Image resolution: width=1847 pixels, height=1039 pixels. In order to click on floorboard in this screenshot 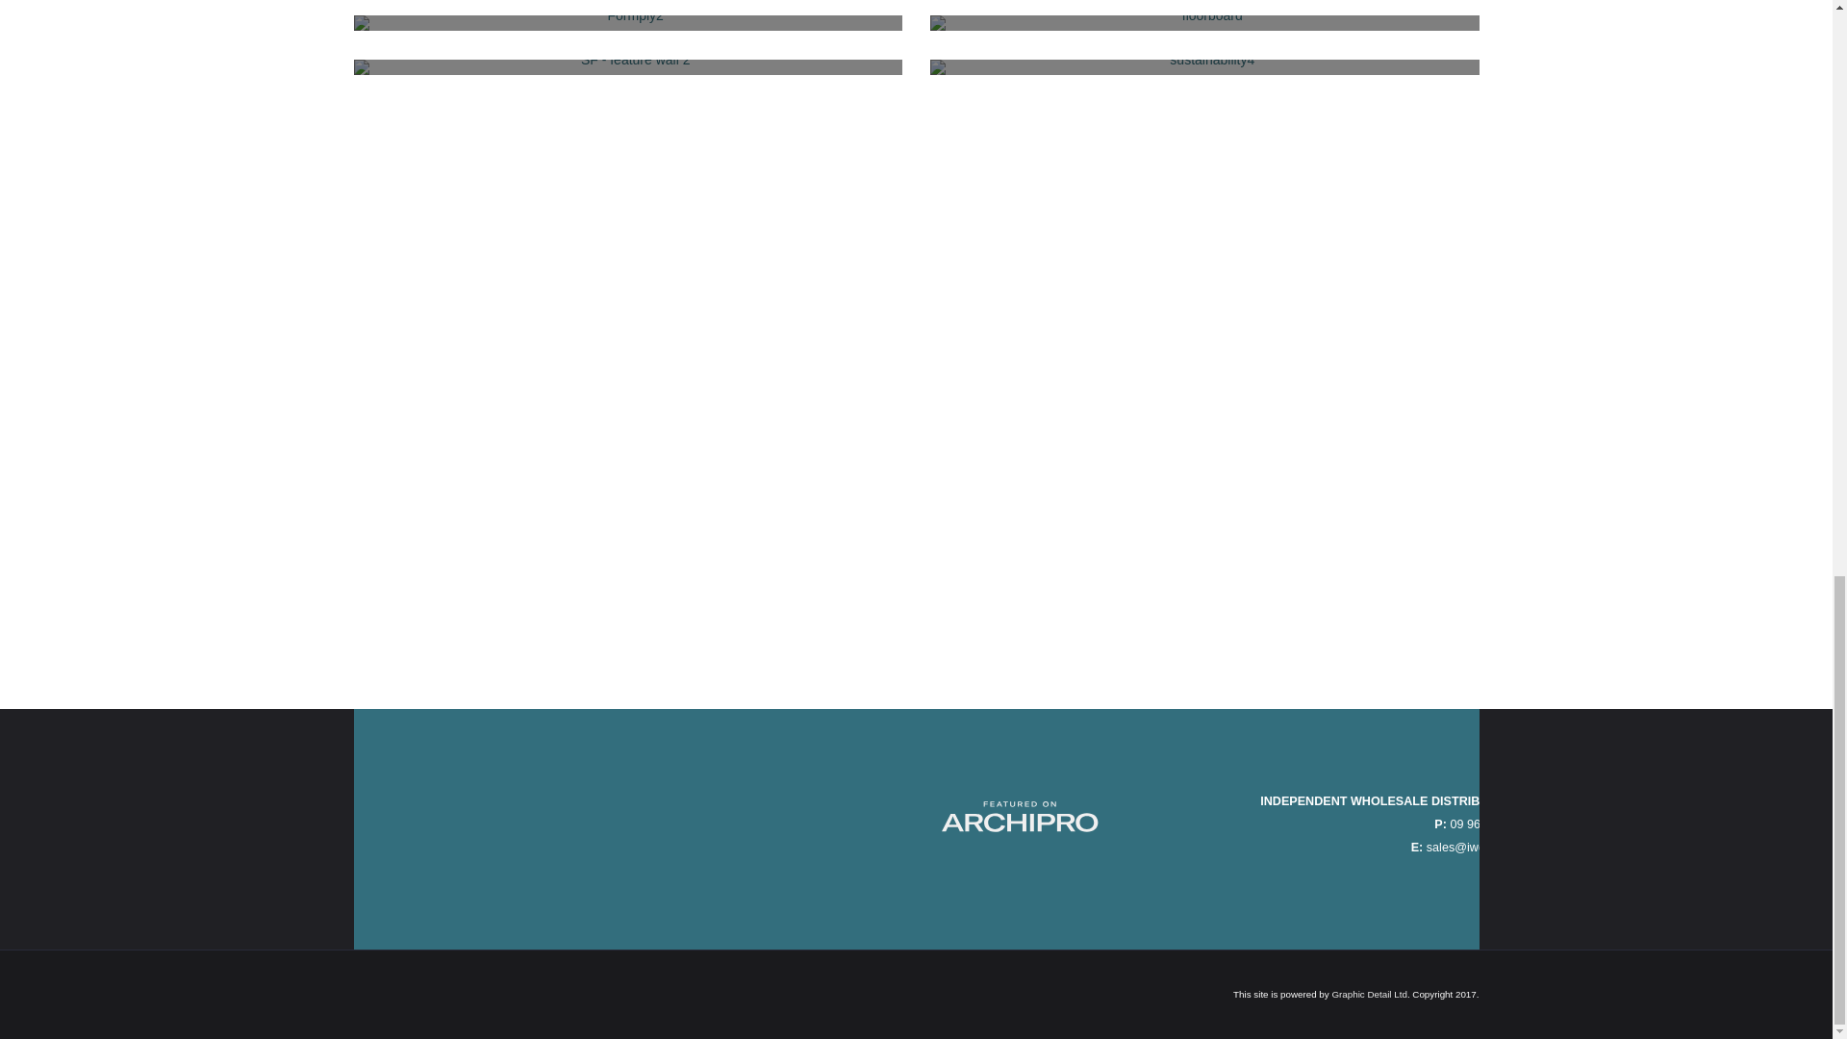, I will do `click(1204, 23)`.